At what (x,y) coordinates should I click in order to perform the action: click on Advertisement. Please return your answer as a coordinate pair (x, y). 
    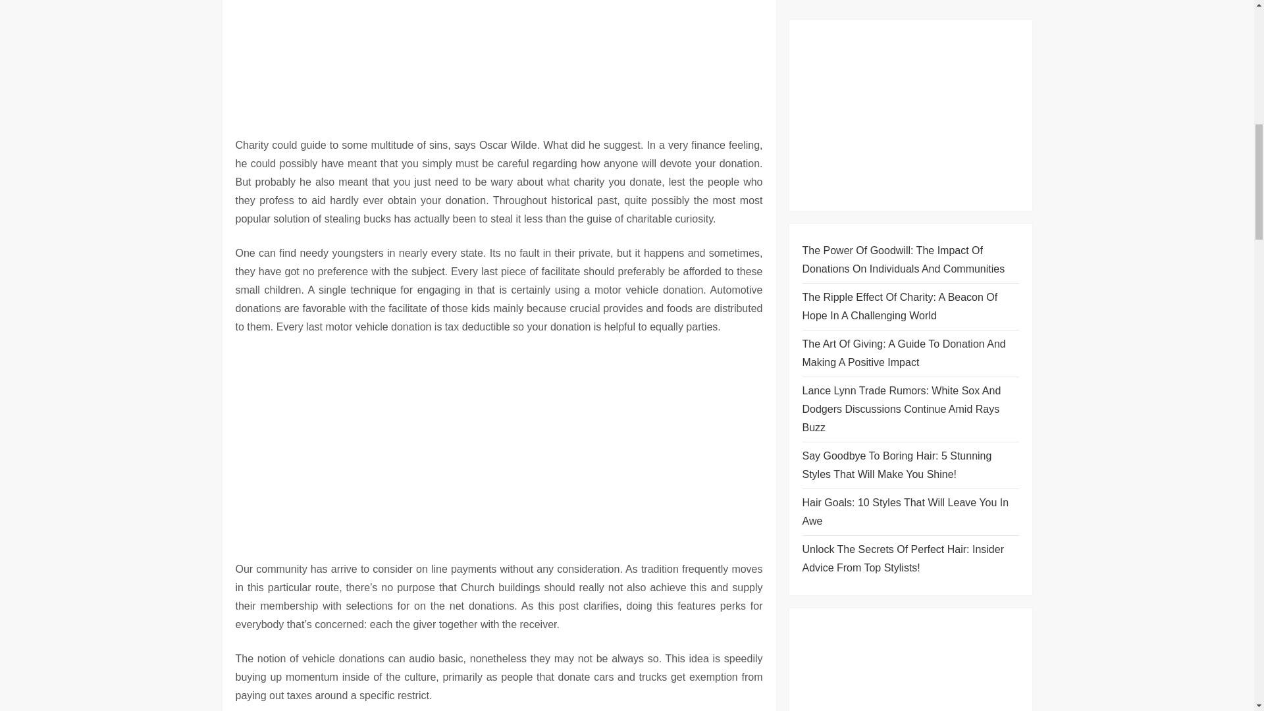
    Looking at the image, I should click on (499, 444).